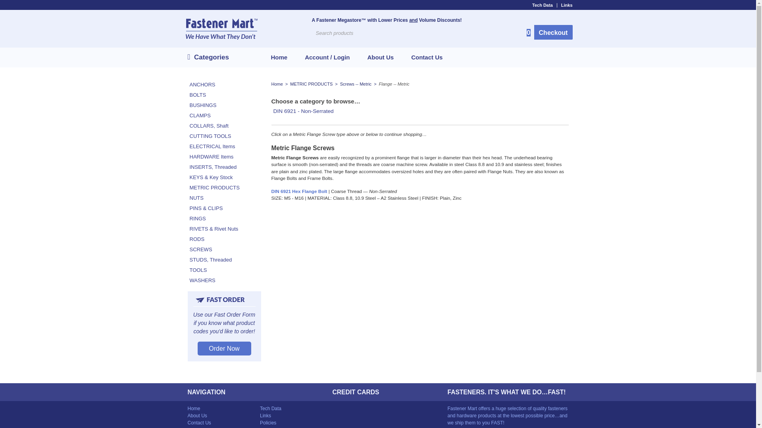 The width and height of the screenshot is (762, 428). Describe the element at coordinates (224, 198) in the screenshot. I see `NUTS` at that location.